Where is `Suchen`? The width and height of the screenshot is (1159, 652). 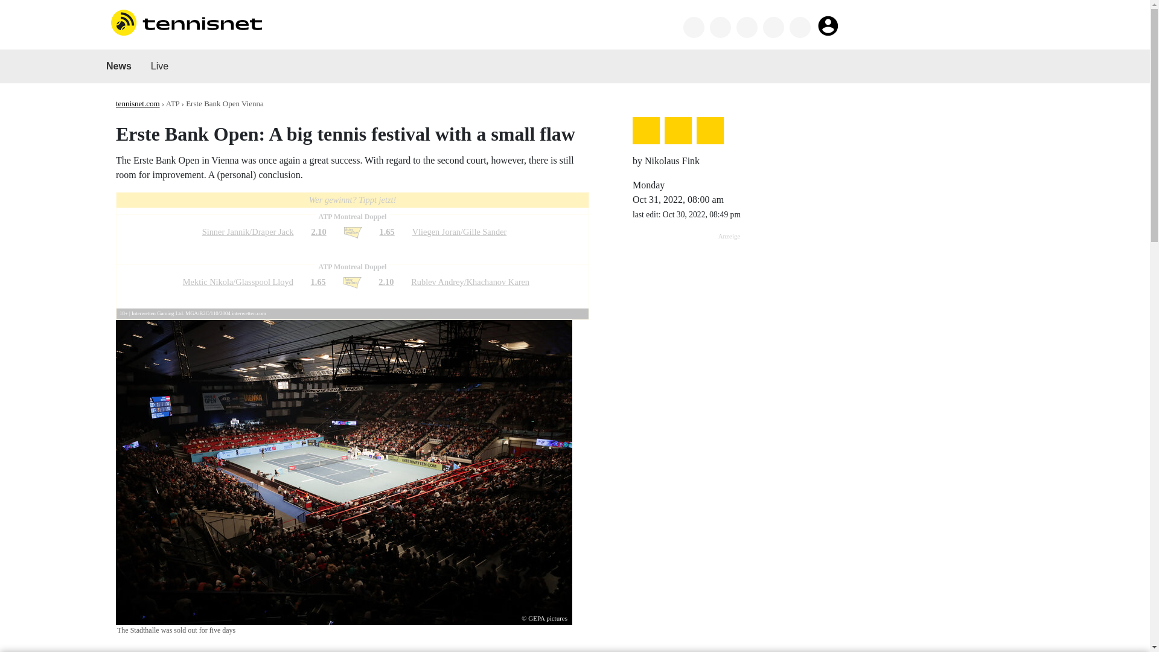
Suchen is located at coordinates (694, 27).